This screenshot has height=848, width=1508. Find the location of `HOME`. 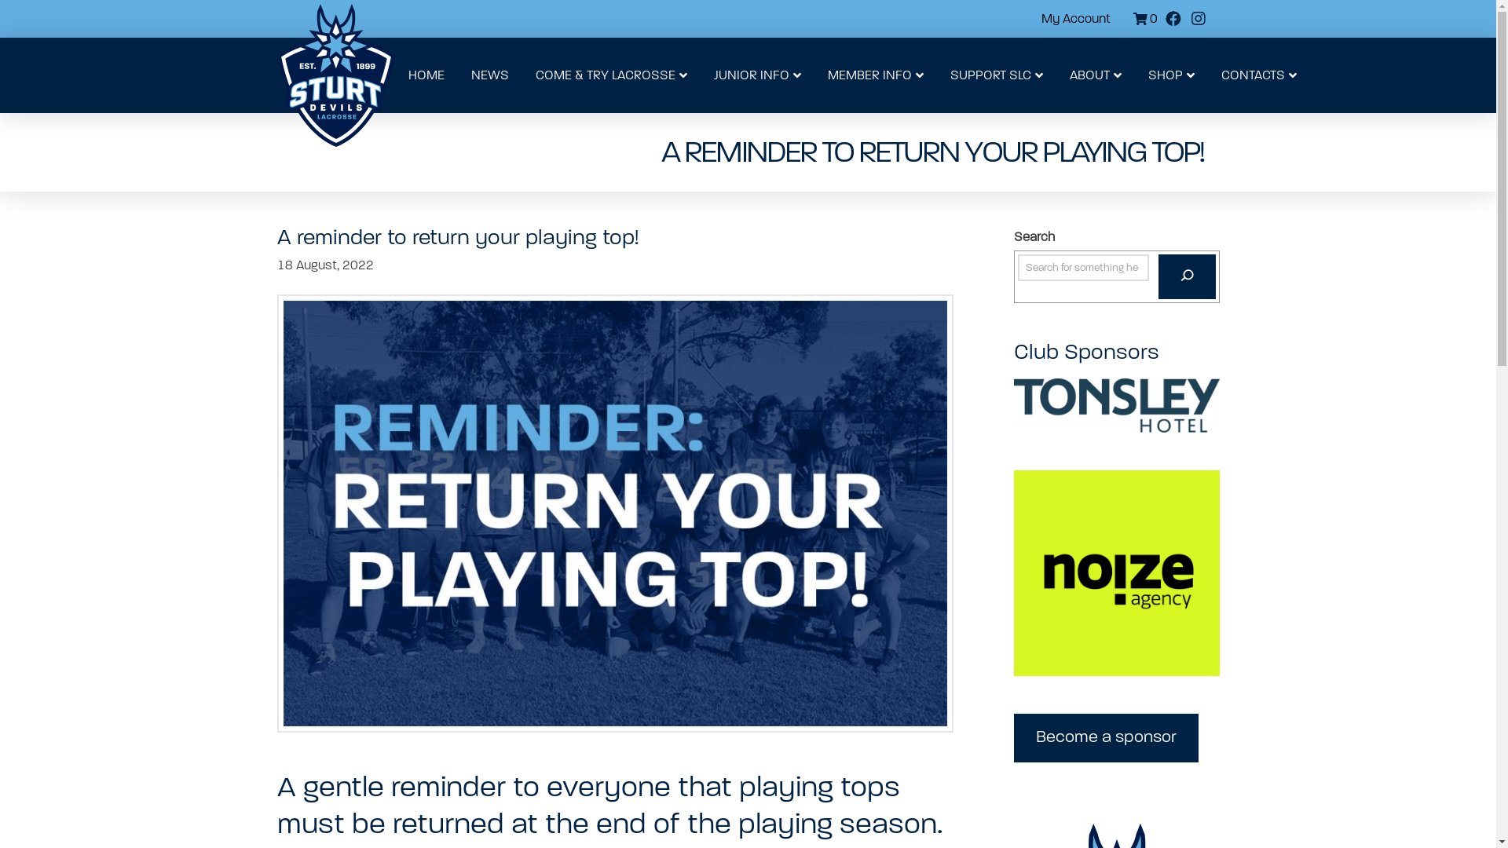

HOME is located at coordinates (426, 75).